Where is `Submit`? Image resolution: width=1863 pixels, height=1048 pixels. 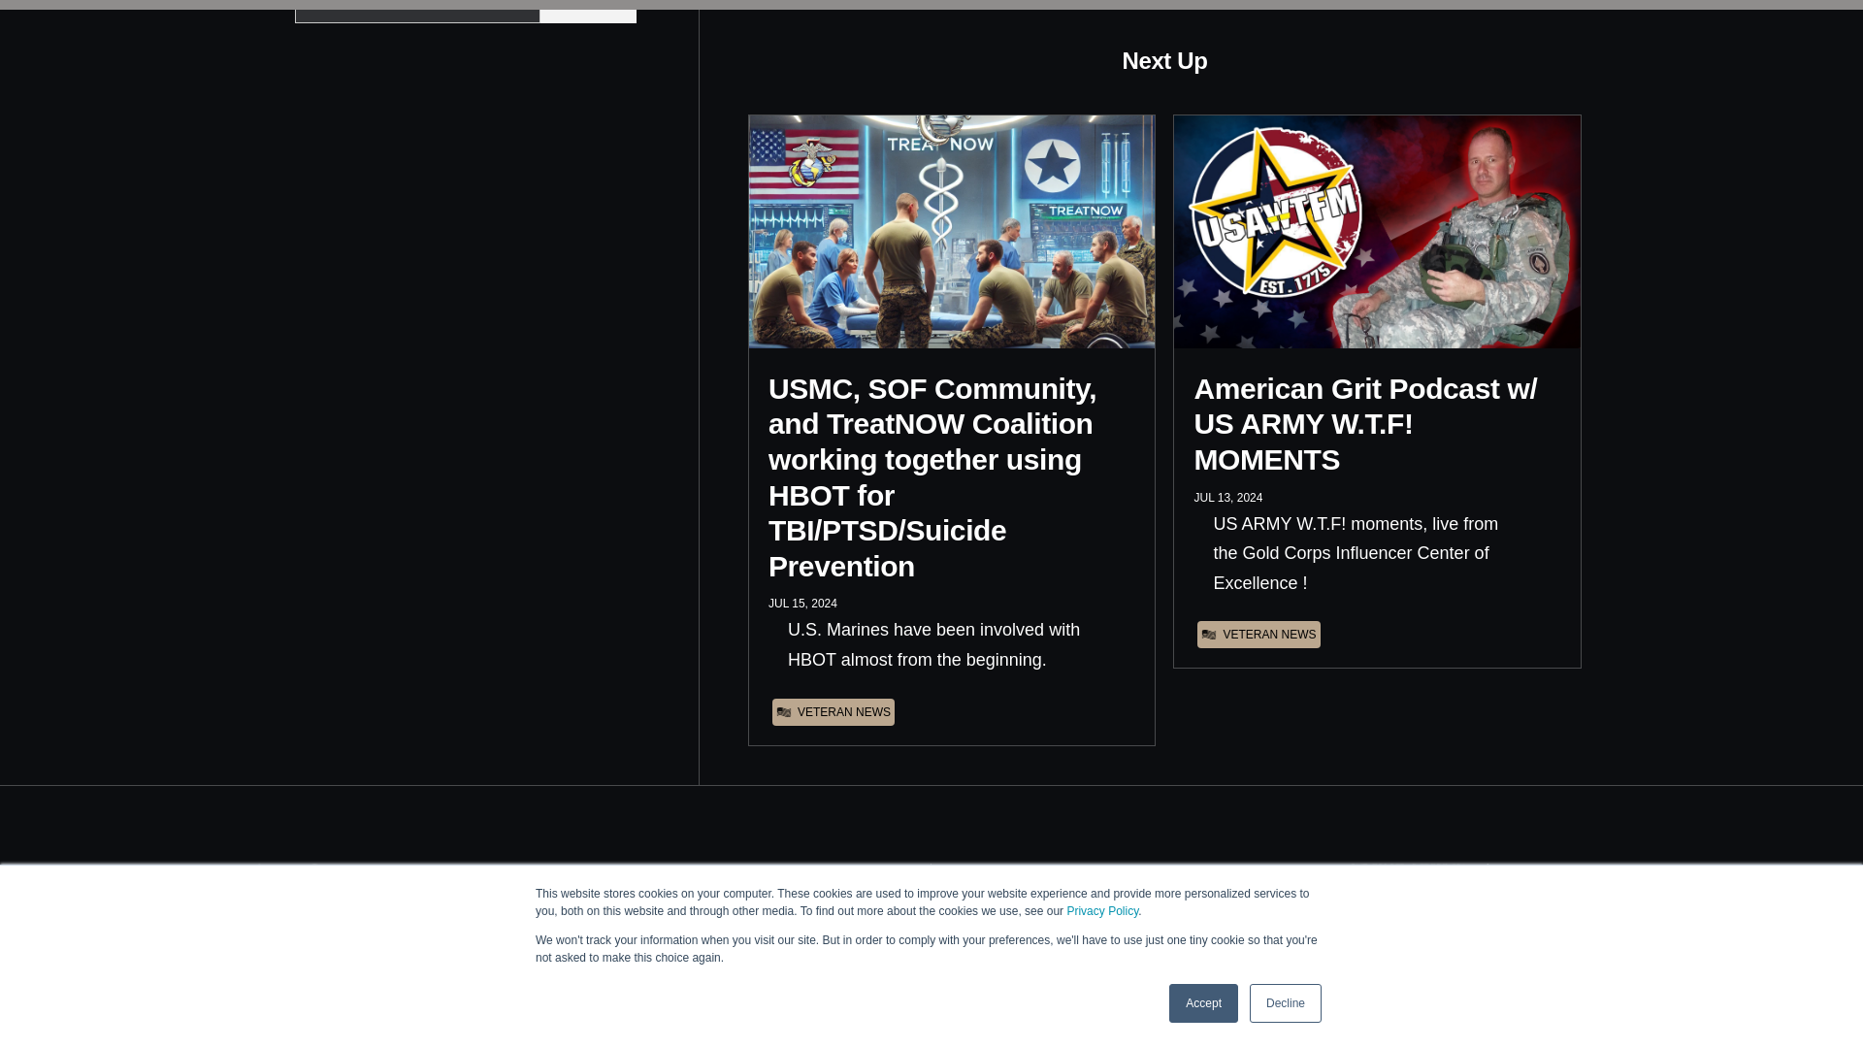
Submit is located at coordinates (588, 12).